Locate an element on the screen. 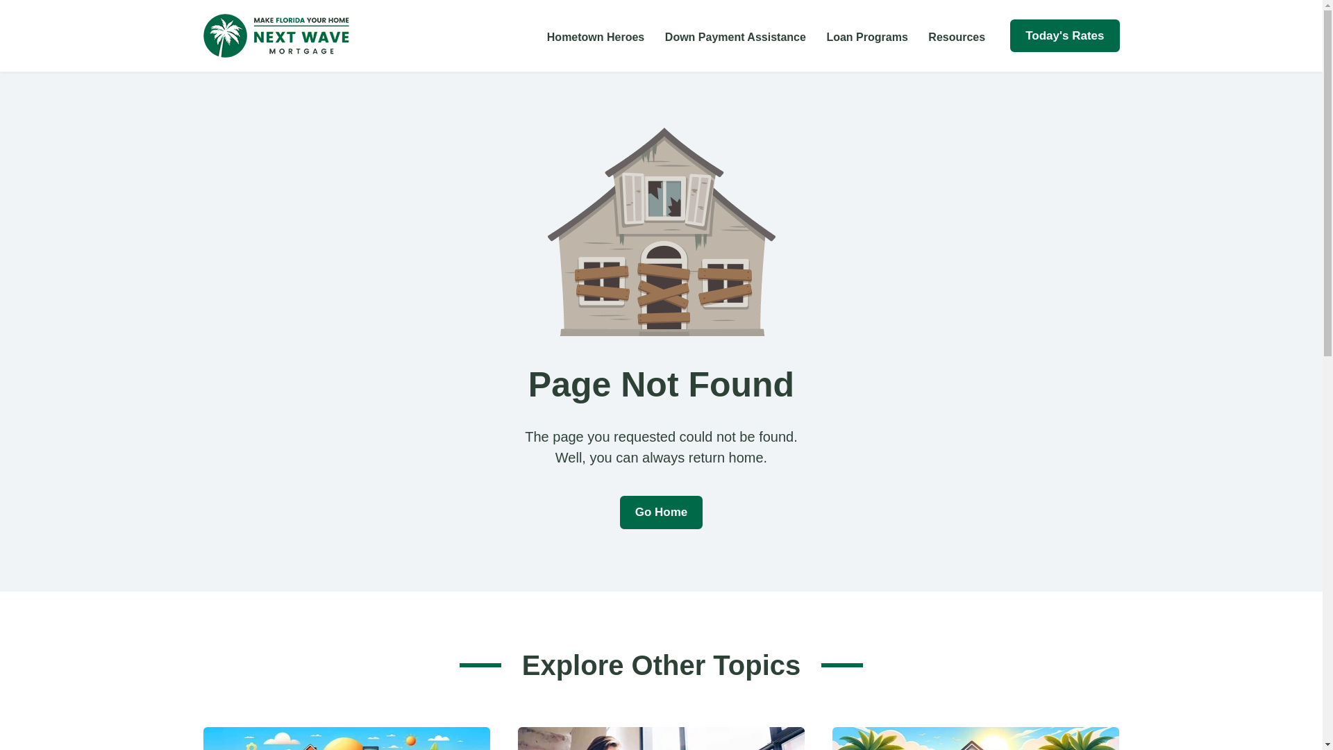  Resources is located at coordinates (956, 36).